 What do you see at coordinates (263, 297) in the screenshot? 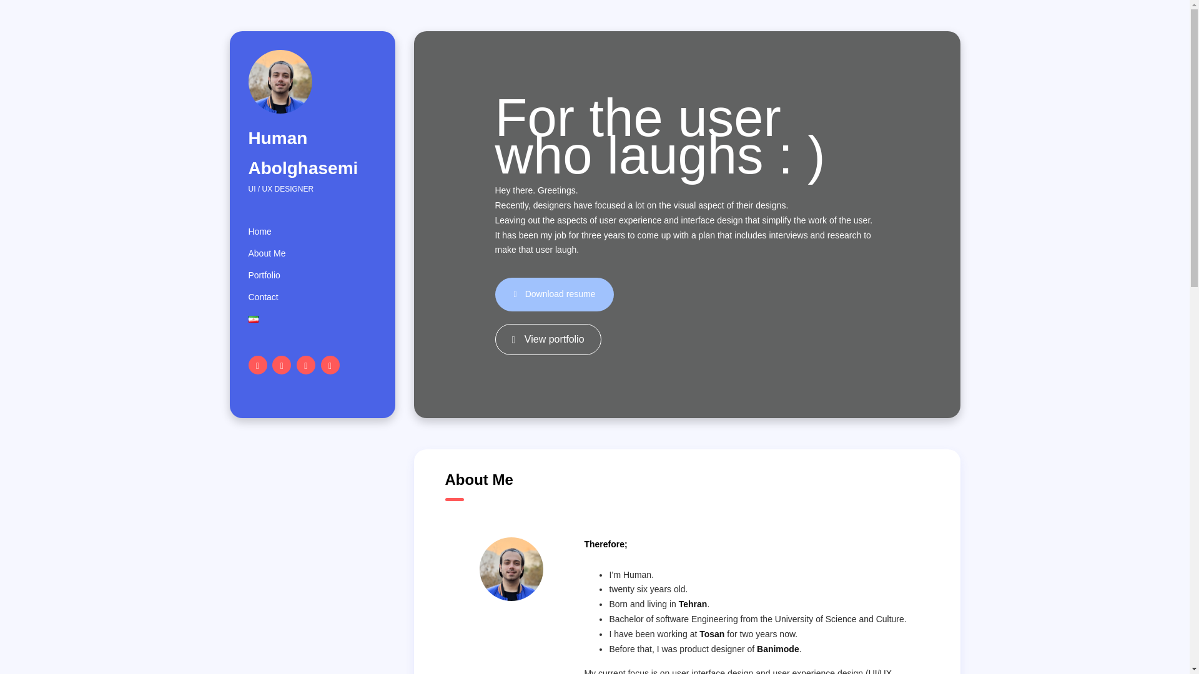
I see `Contact` at bounding box center [263, 297].